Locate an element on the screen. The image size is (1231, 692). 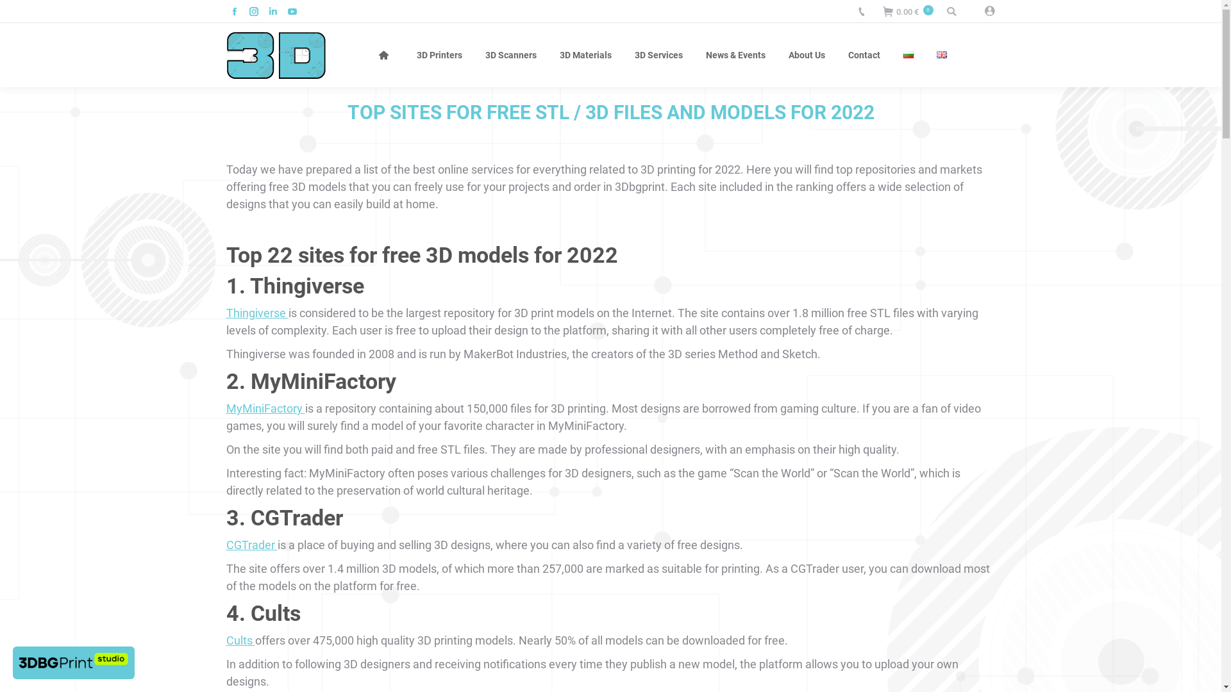
Go! is located at coordinates (19, 12).